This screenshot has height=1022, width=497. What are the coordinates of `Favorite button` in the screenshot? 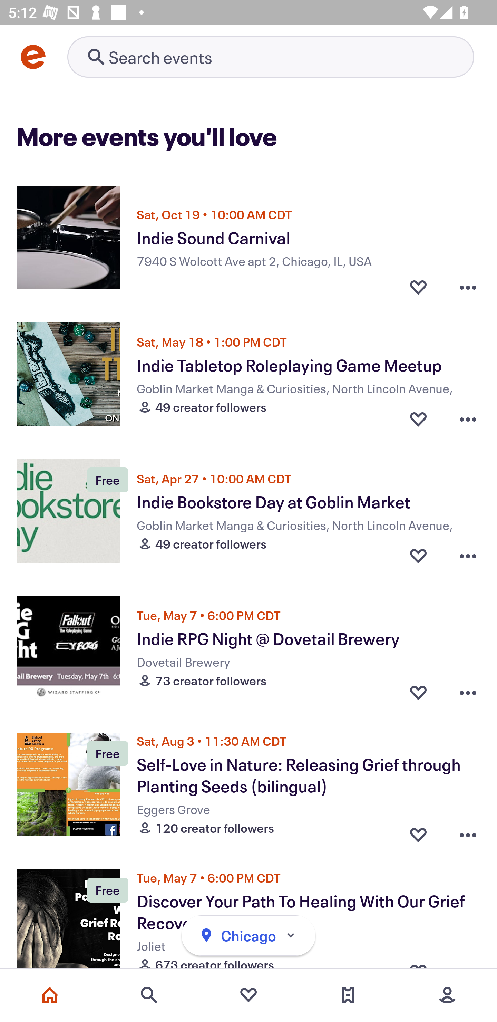 It's located at (418, 692).